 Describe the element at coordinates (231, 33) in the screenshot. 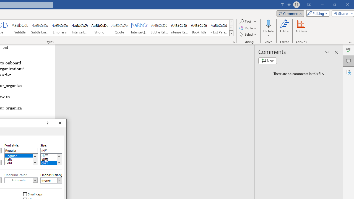

I see `Styles` at that location.